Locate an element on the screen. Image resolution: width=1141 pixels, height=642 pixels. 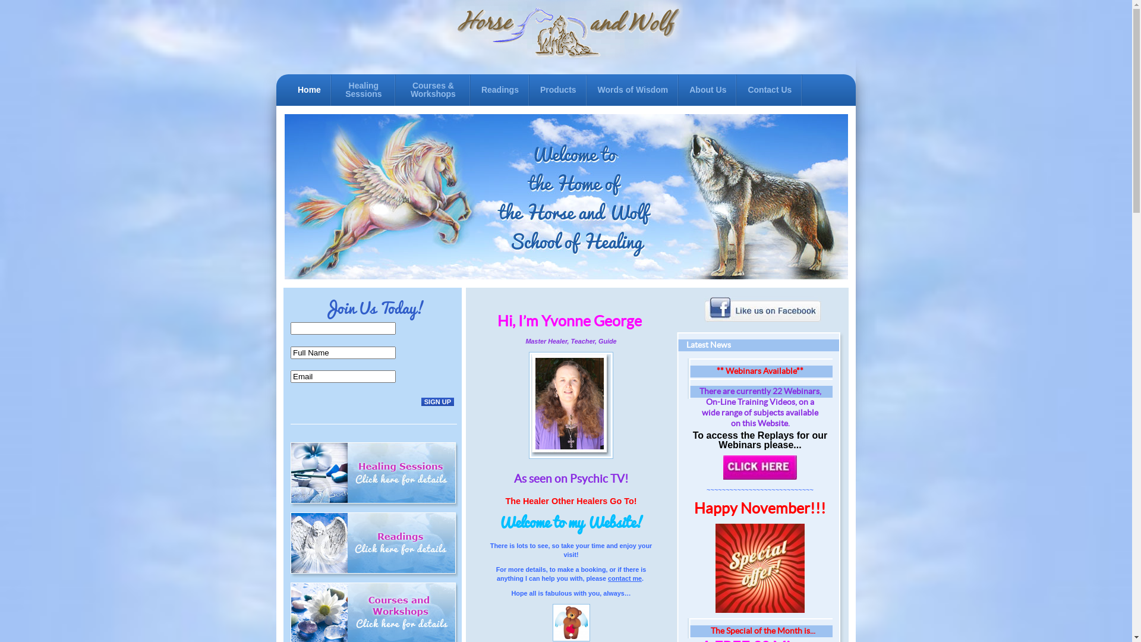
Products is located at coordinates (558, 90).